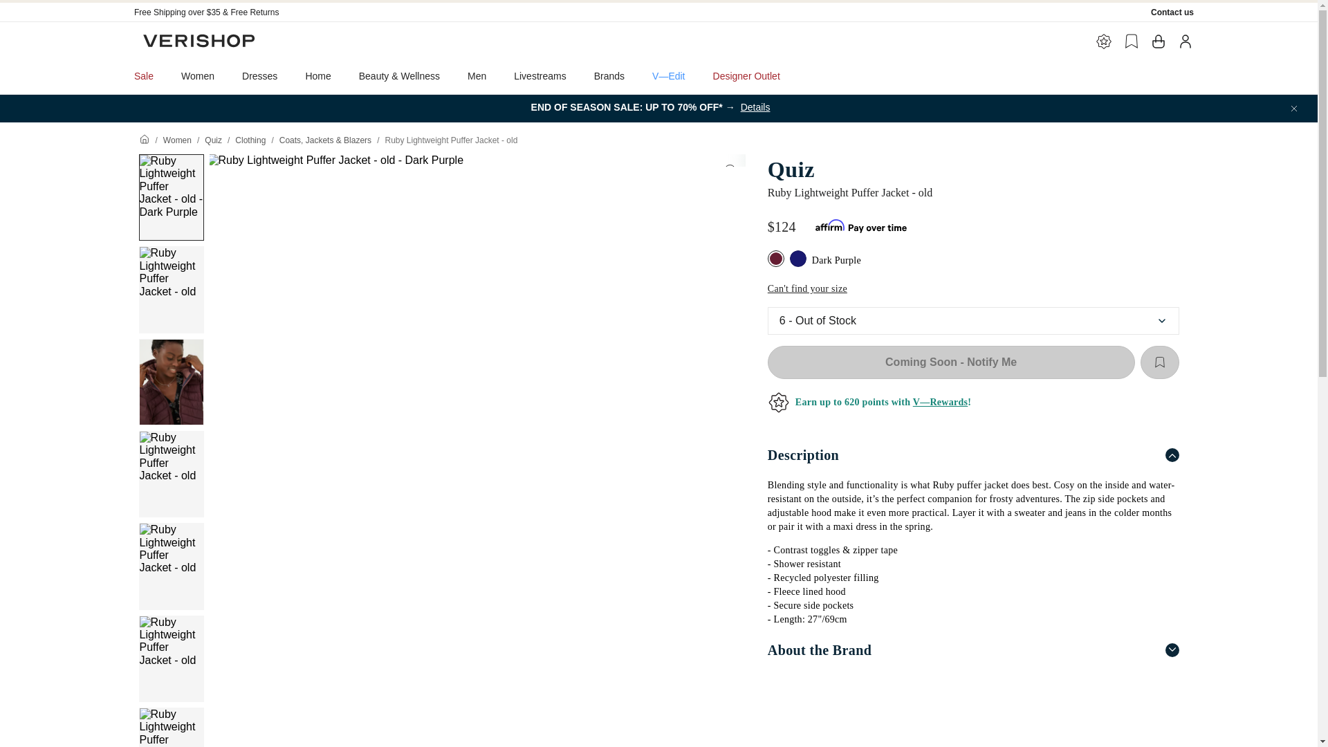 This screenshot has width=1328, height=747. What do you see at coordinates (747, 75) in the screenshot?
I see `Designer Outlet` at bounding box center [747, 75].